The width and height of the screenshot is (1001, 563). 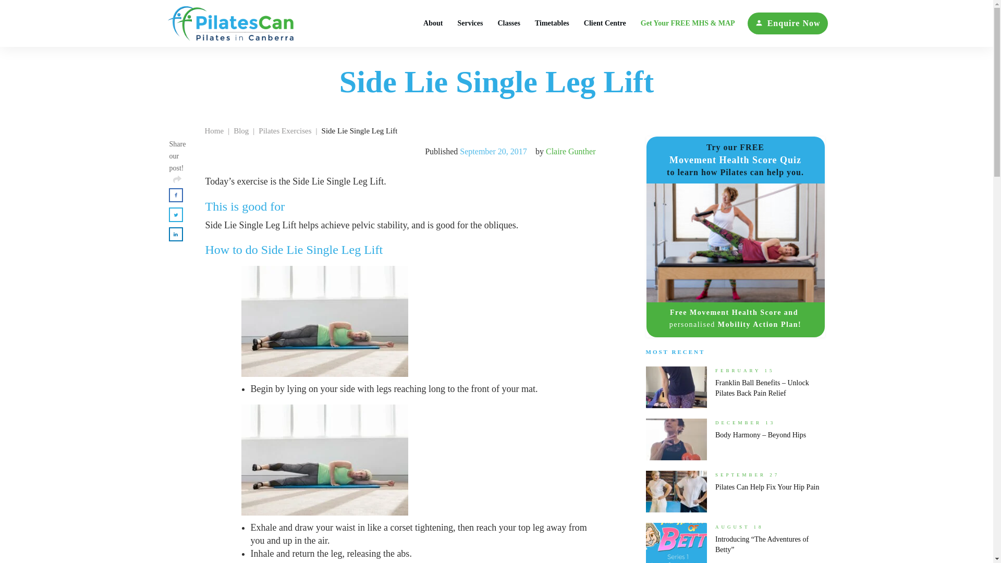 What do you see at coordinates (605, 23) in the screenshot?
I see `Client Centre` at bounding box center [605, 23].